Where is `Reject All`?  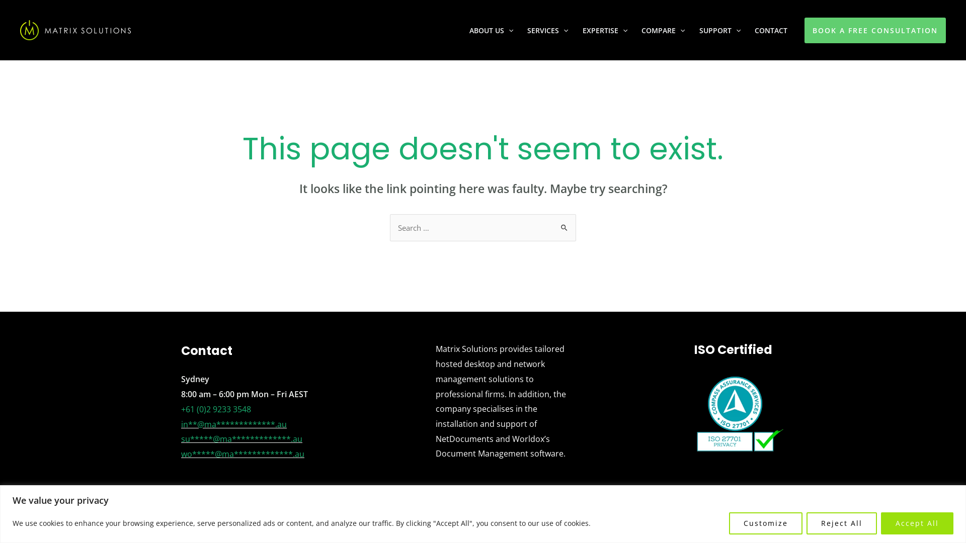
Reject All is located at coordinates (842, 523).